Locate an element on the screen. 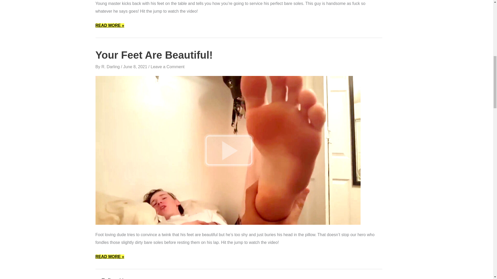 The width and height of the screenshot is (497, 279). Leave a Comment is located at coordinates (167, 67).